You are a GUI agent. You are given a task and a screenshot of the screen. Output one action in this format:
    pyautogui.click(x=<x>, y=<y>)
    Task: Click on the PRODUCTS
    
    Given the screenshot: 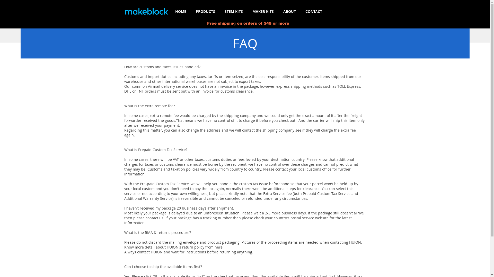 What is the action you would take?
    pyautogui.click(x=205, y=12)
    